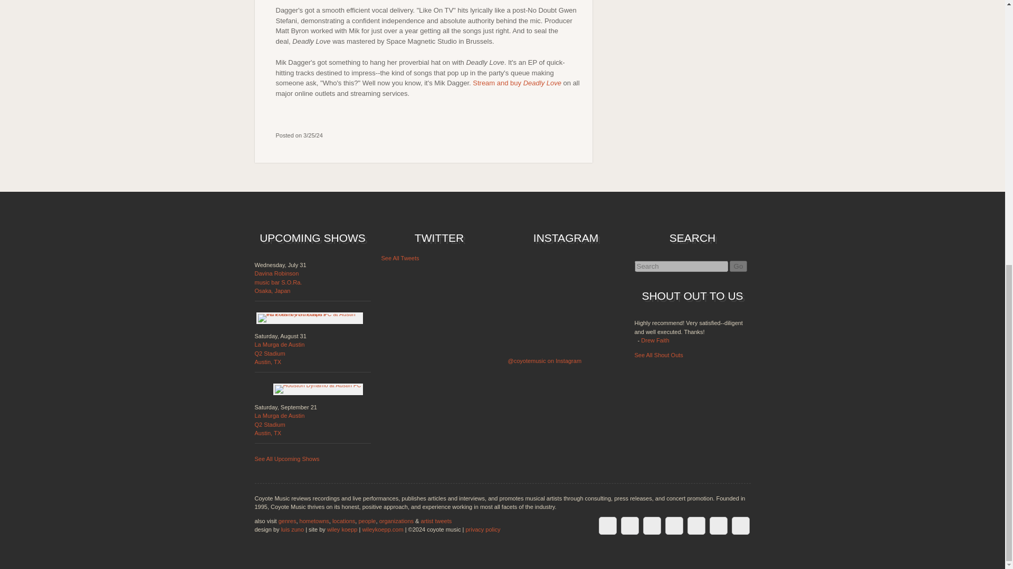  I want to click on See All Tweets, so click(400, 258).